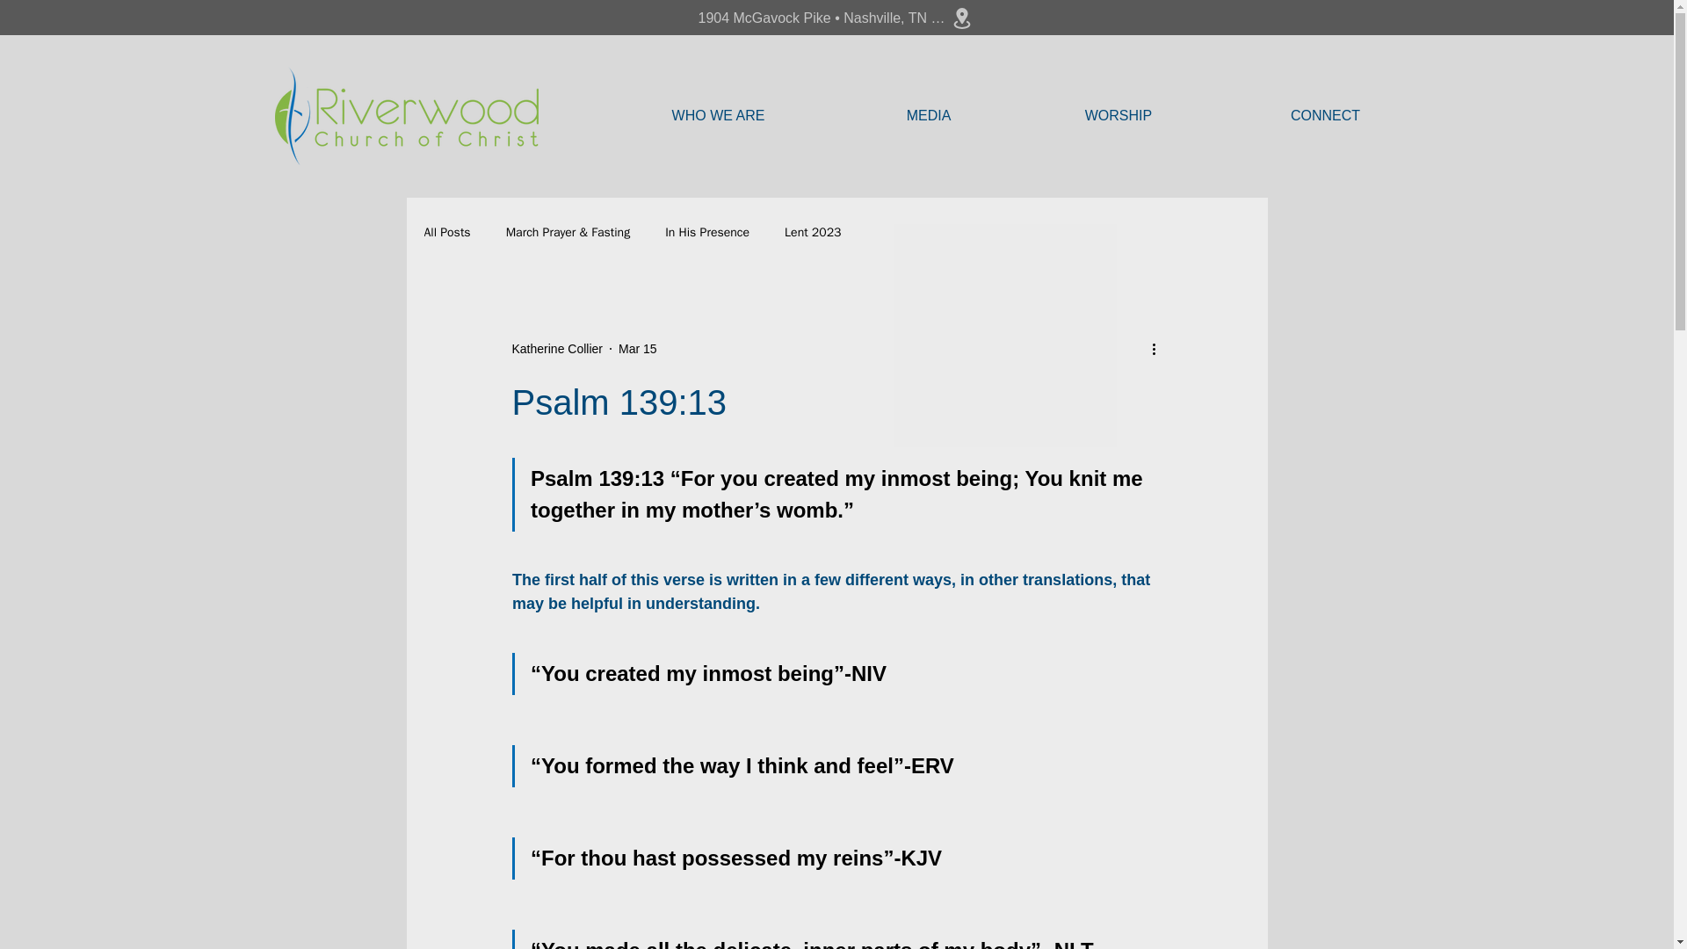 The width and height of the screenshot is (1687, 949). I want to click on Katherine Collier, so click(556, 348).